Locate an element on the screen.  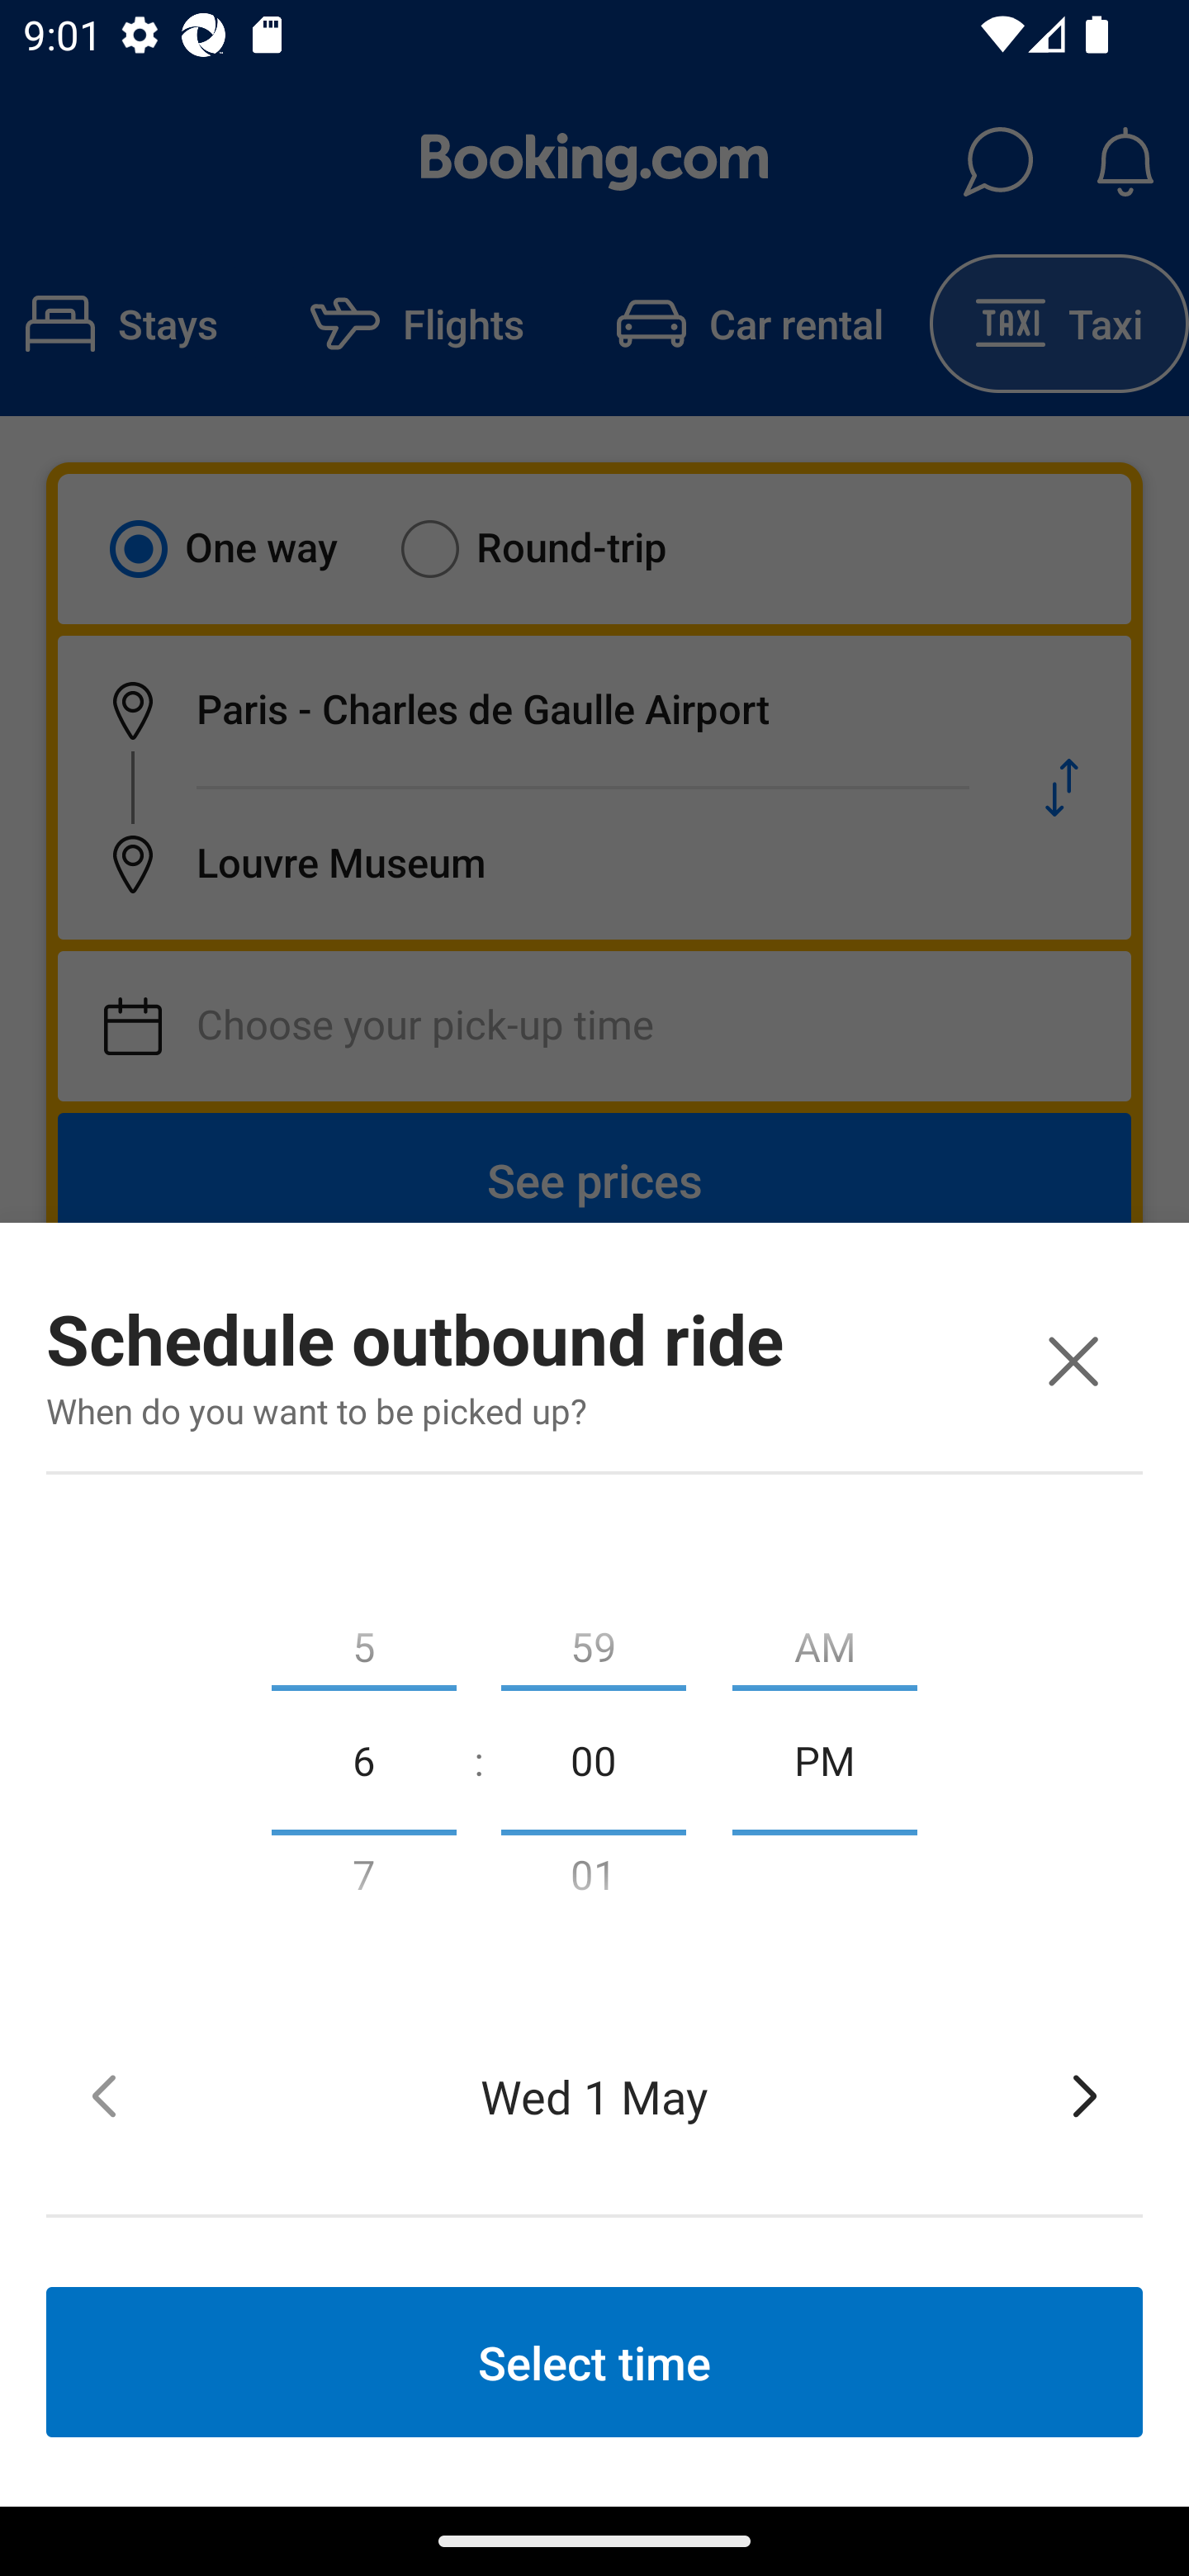
6 is located at coordinates (363, 1759).